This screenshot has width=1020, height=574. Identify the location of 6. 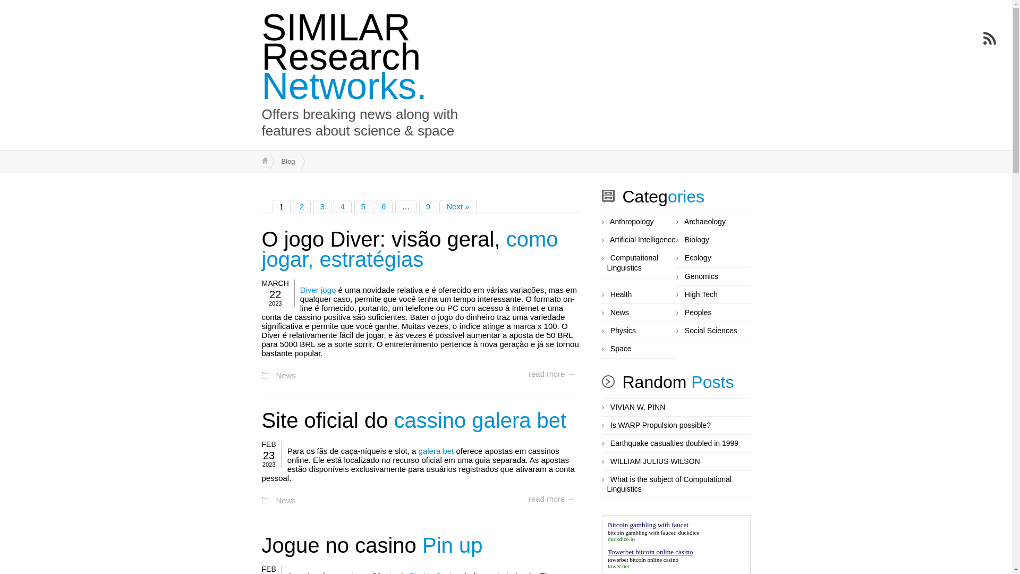
(384, 206).